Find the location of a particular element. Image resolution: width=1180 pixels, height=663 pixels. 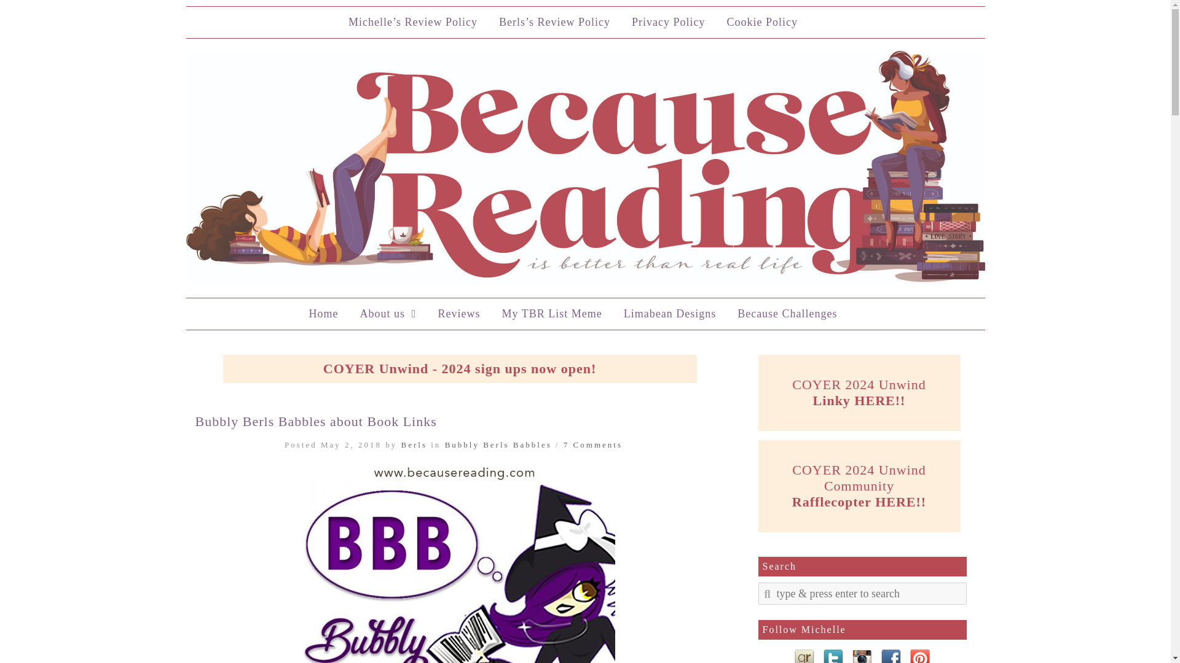

Reviews is located at coordinates (458, 314).